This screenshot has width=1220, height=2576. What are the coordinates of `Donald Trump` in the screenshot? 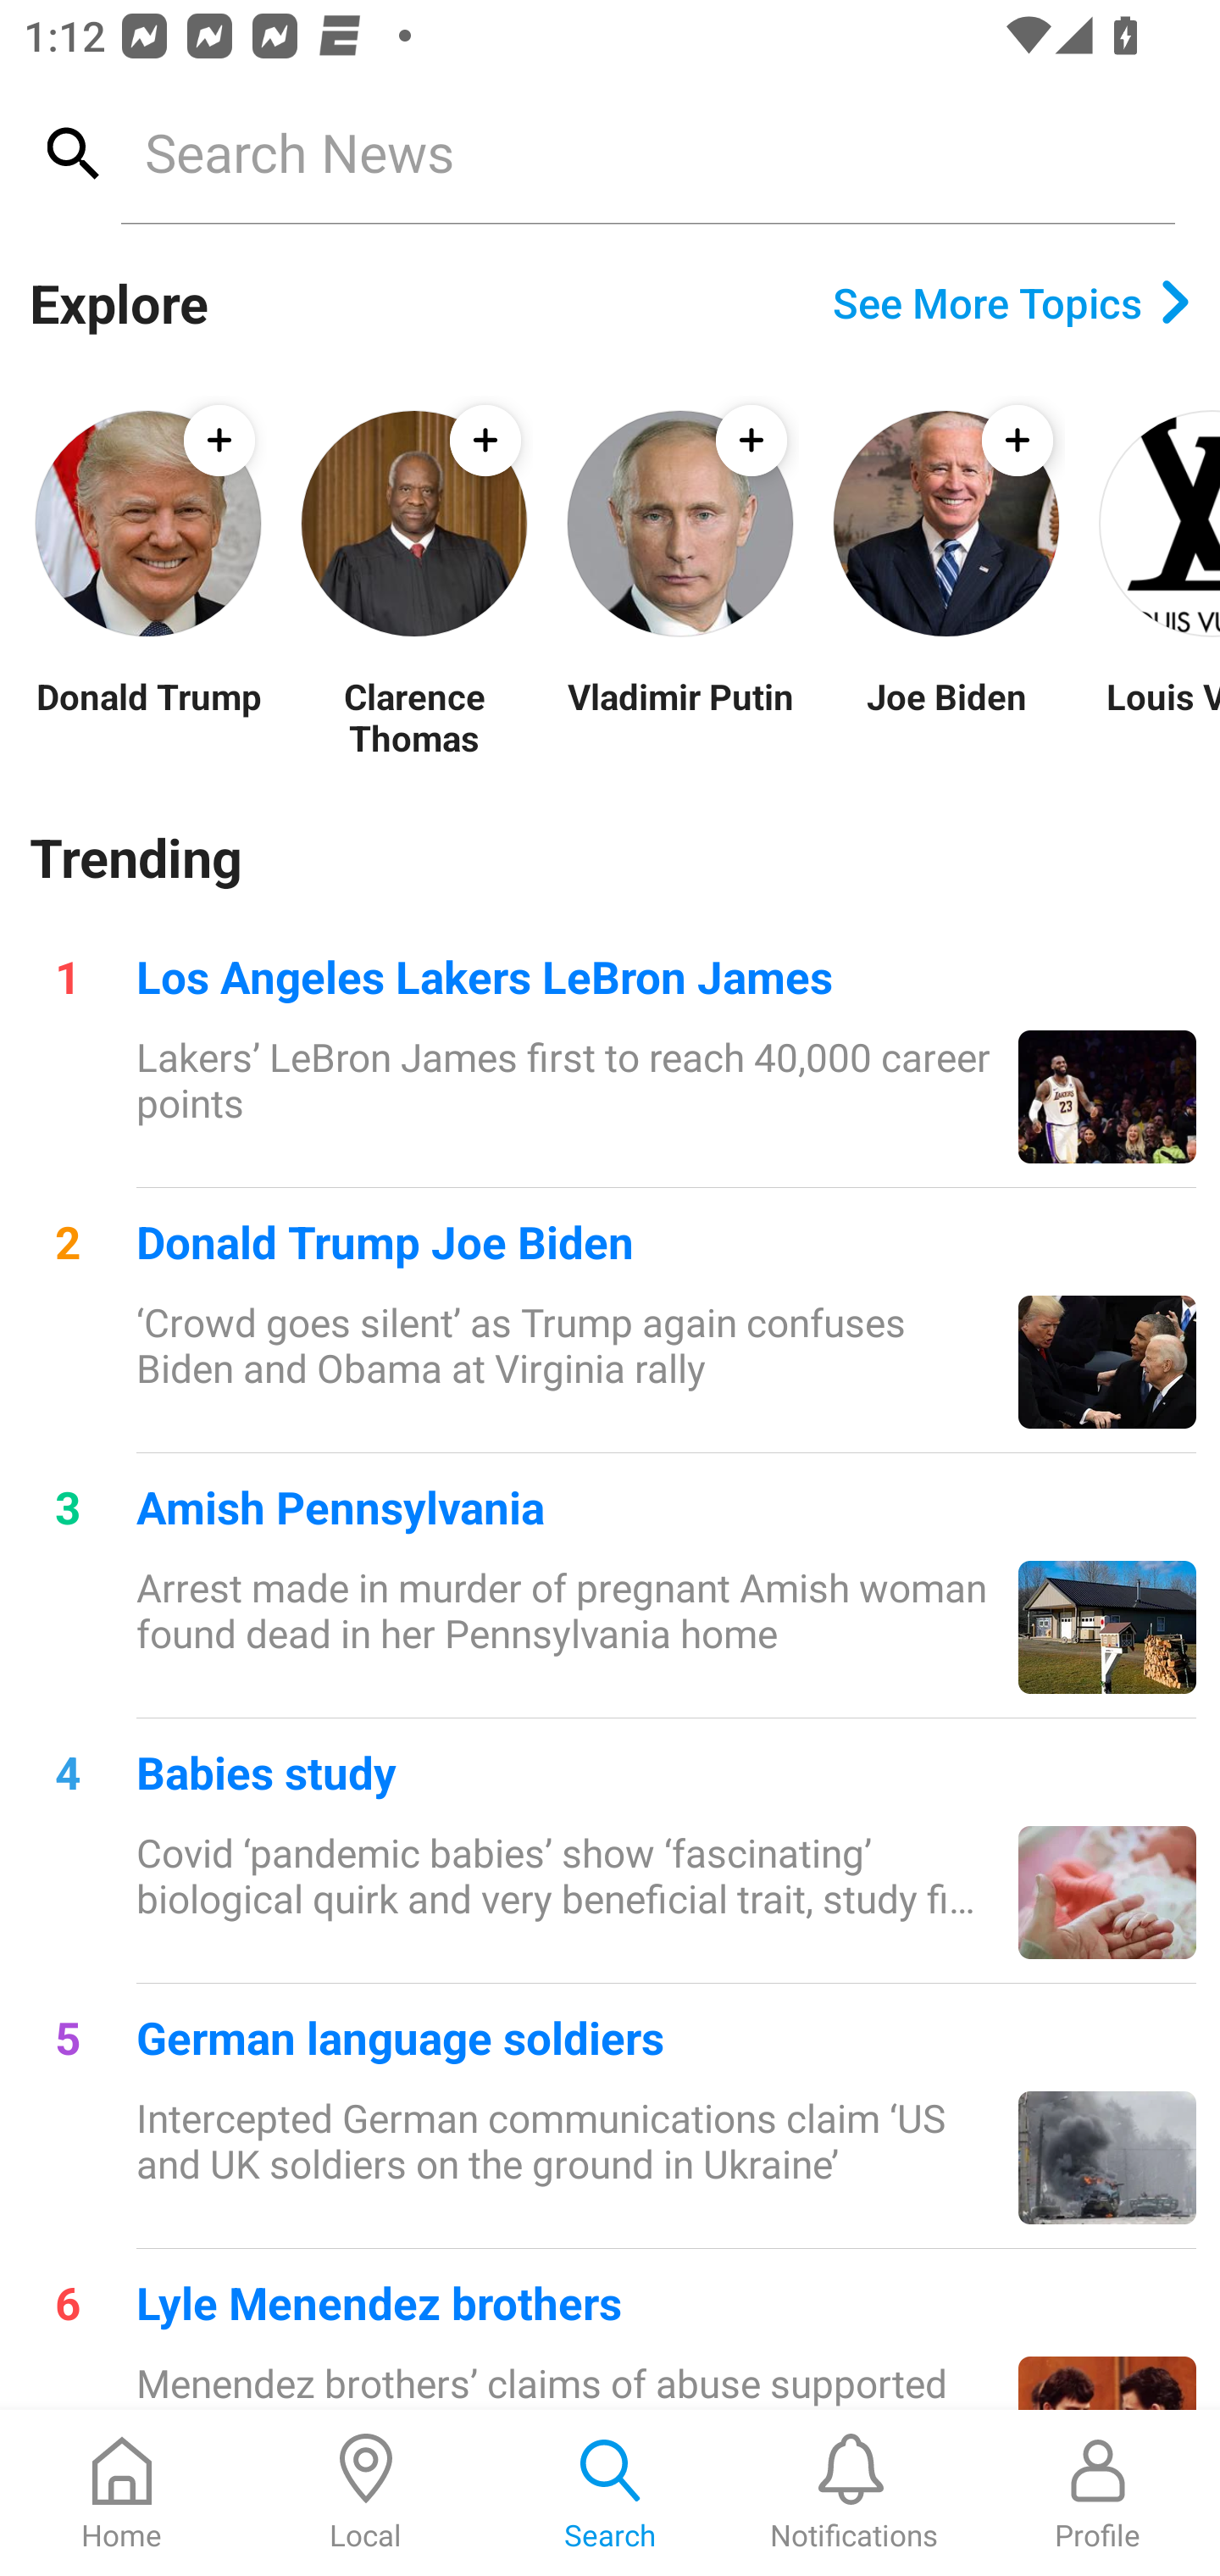 It's located at (147, 717).